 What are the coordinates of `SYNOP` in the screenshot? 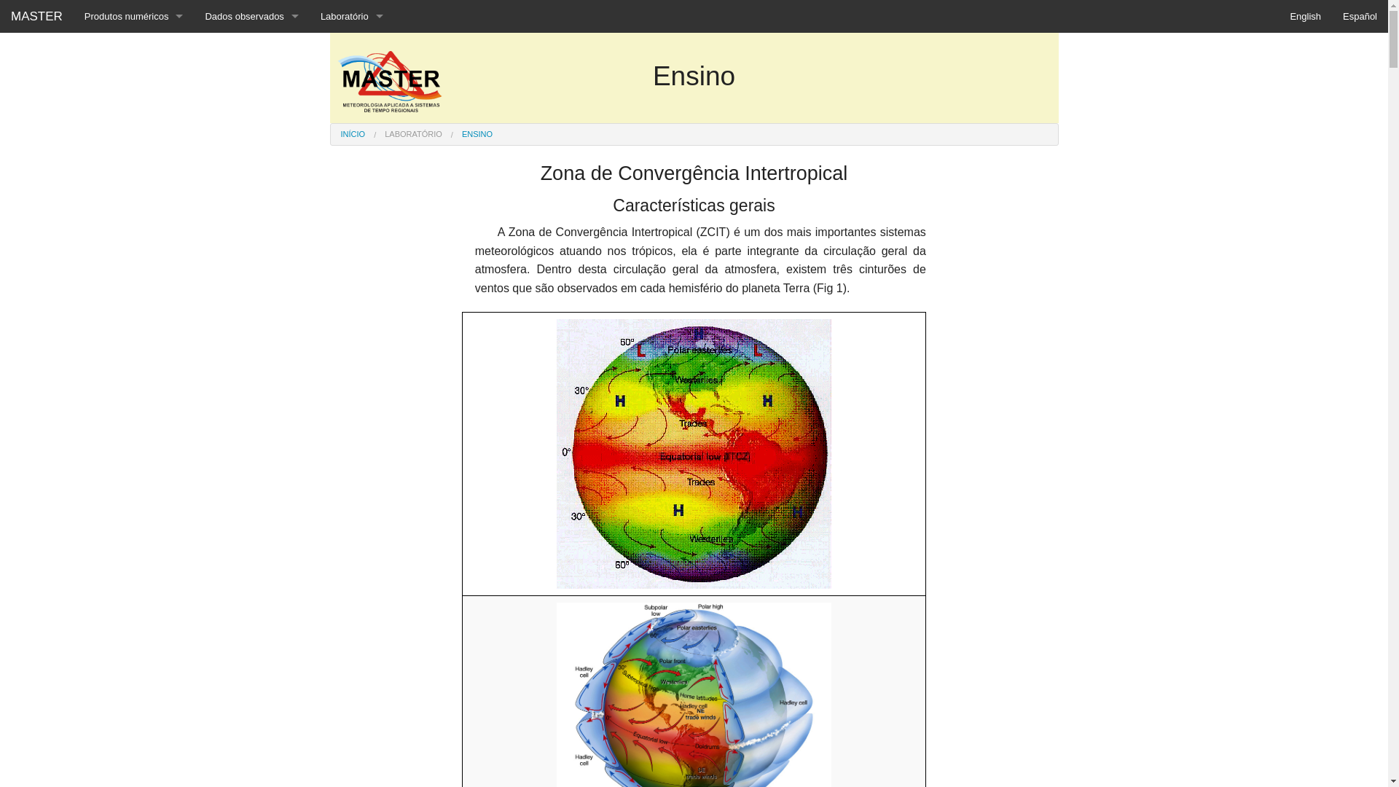 It's located at (251, 181).